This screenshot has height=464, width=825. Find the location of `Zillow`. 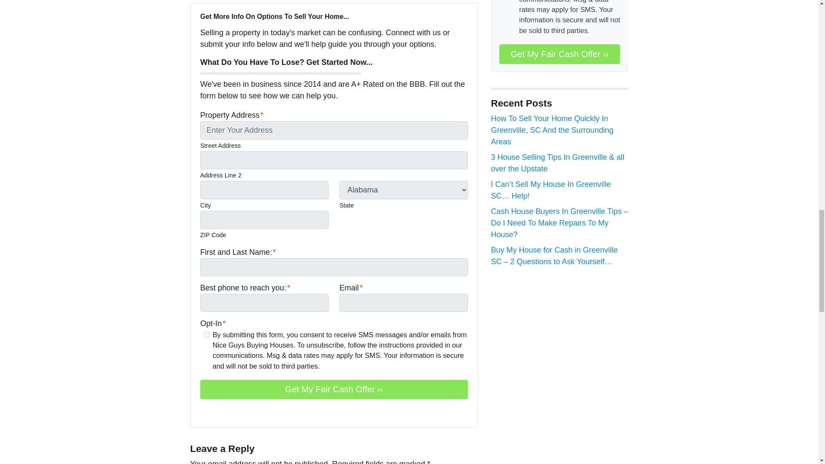

Zillow is located at coordinates (229, 412).